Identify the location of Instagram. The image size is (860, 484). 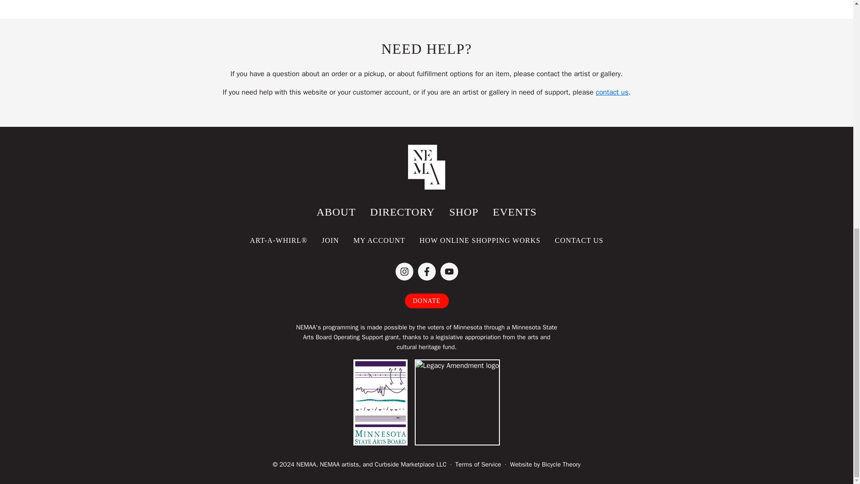
(404, 272).